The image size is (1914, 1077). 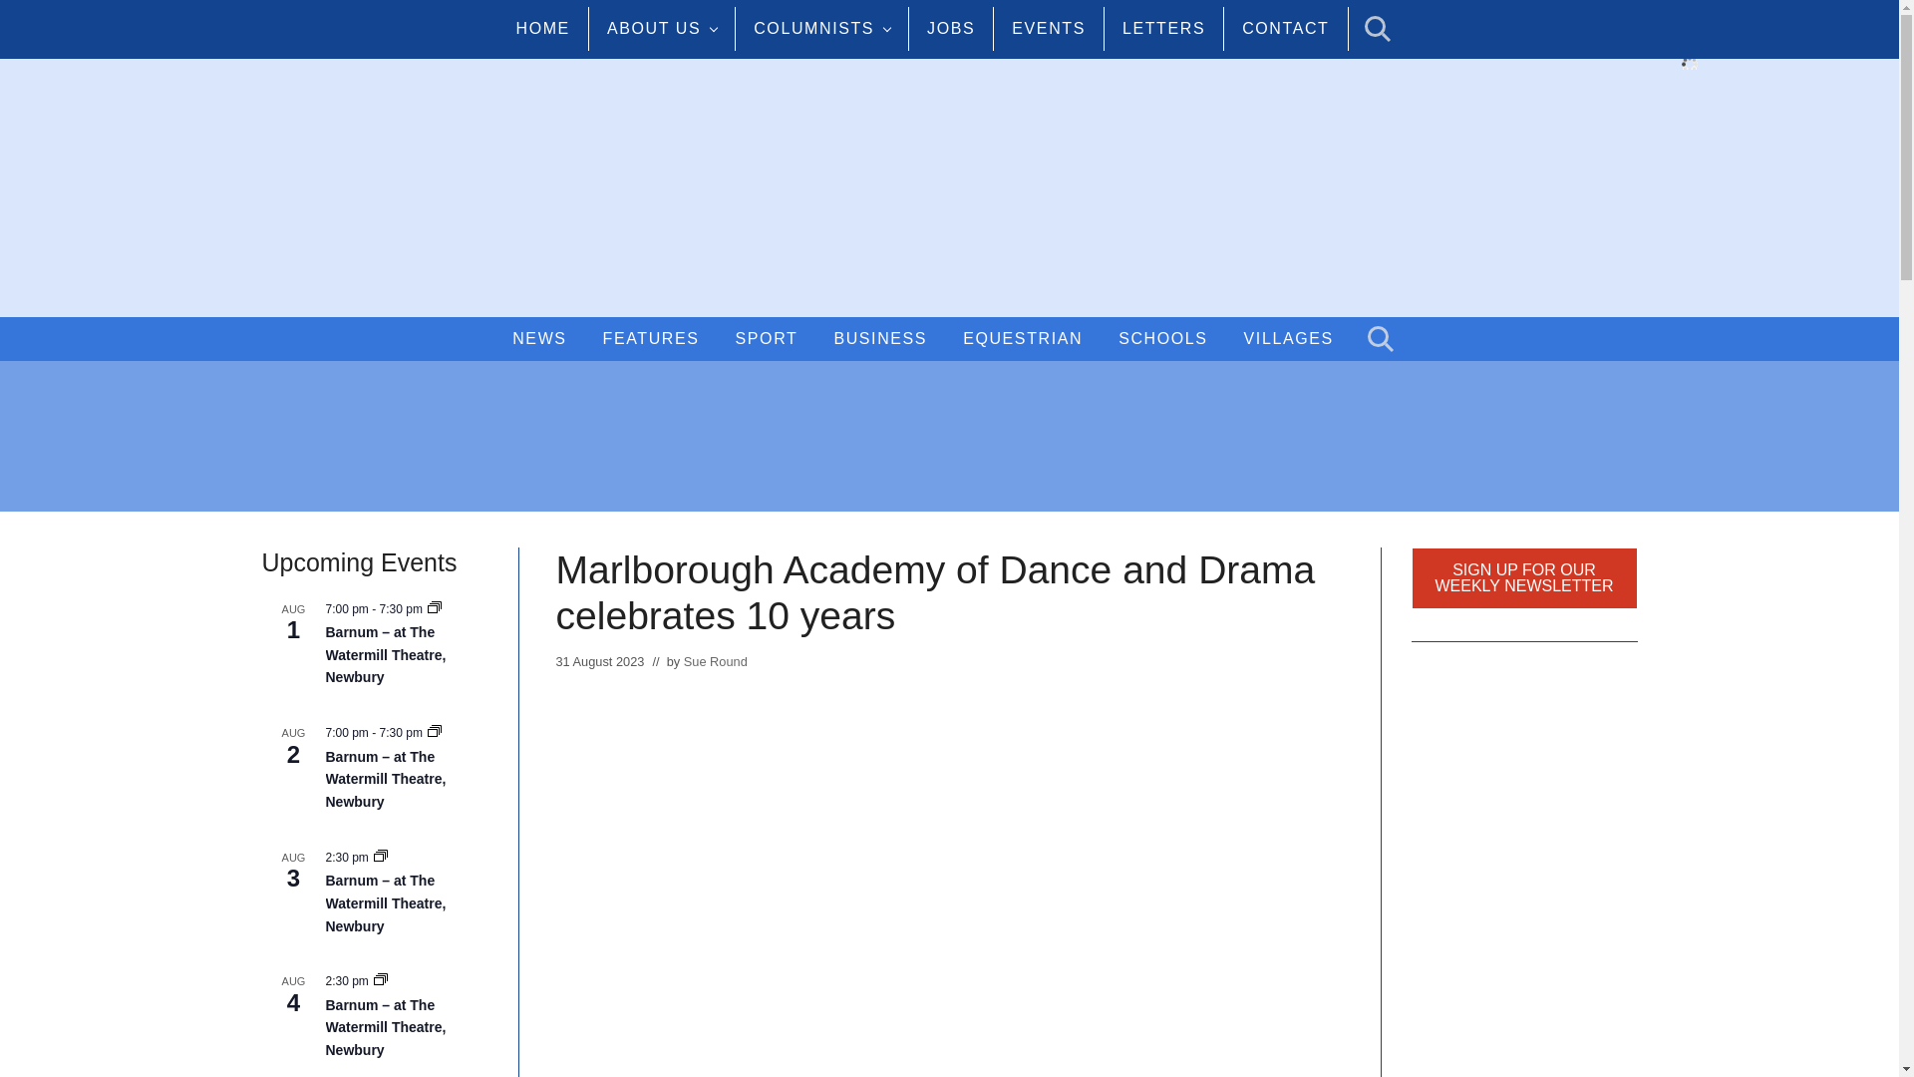 I want to click on CONTACT, so click(x=1286, y=28).